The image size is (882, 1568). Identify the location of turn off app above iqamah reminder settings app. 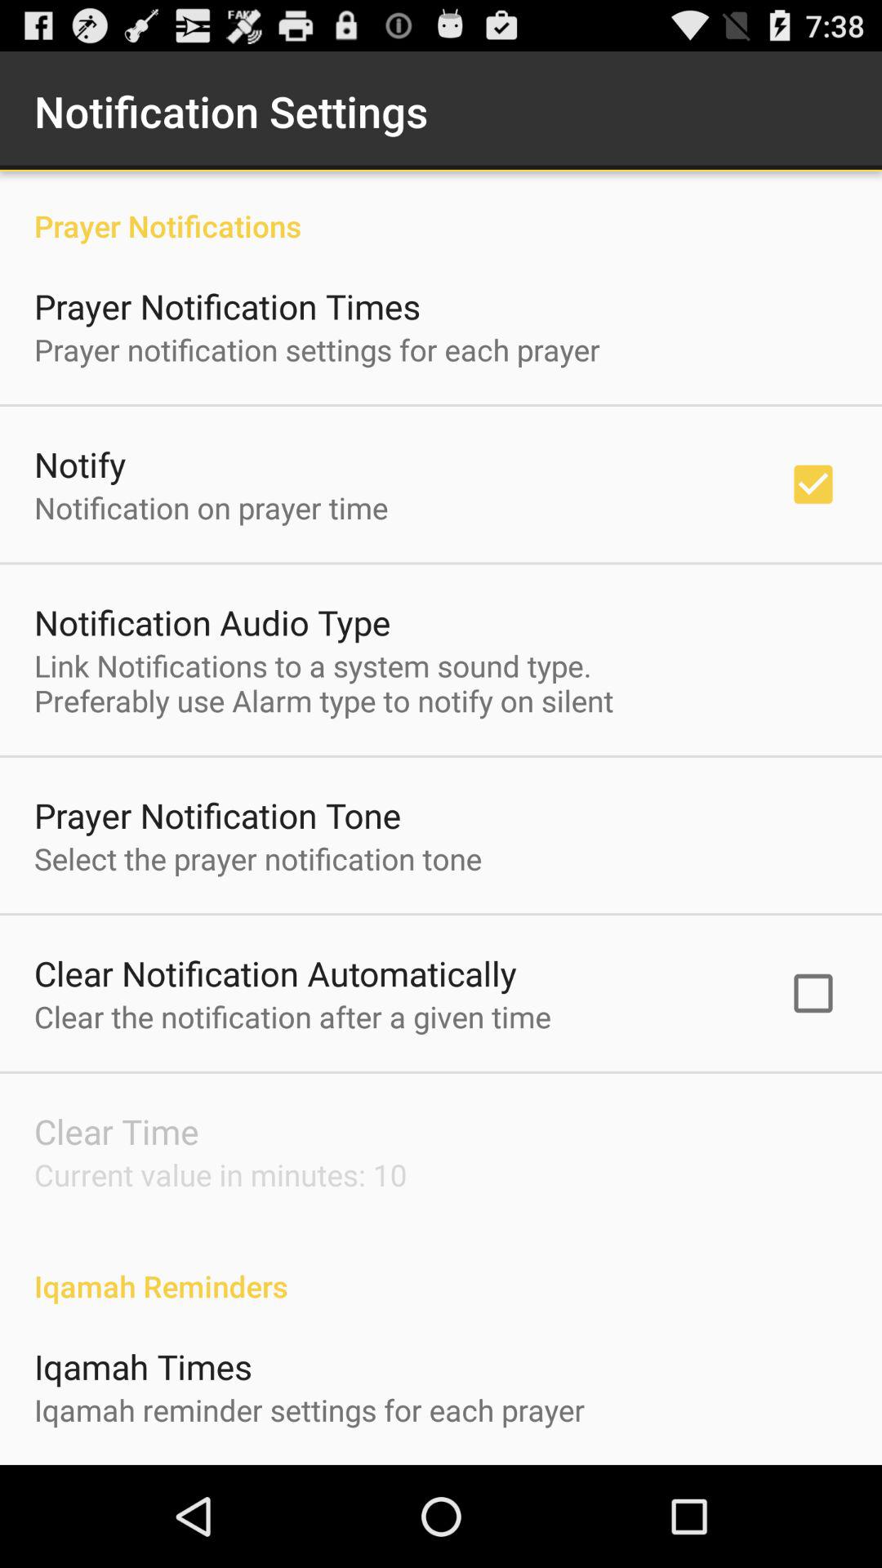
(144, 1365).